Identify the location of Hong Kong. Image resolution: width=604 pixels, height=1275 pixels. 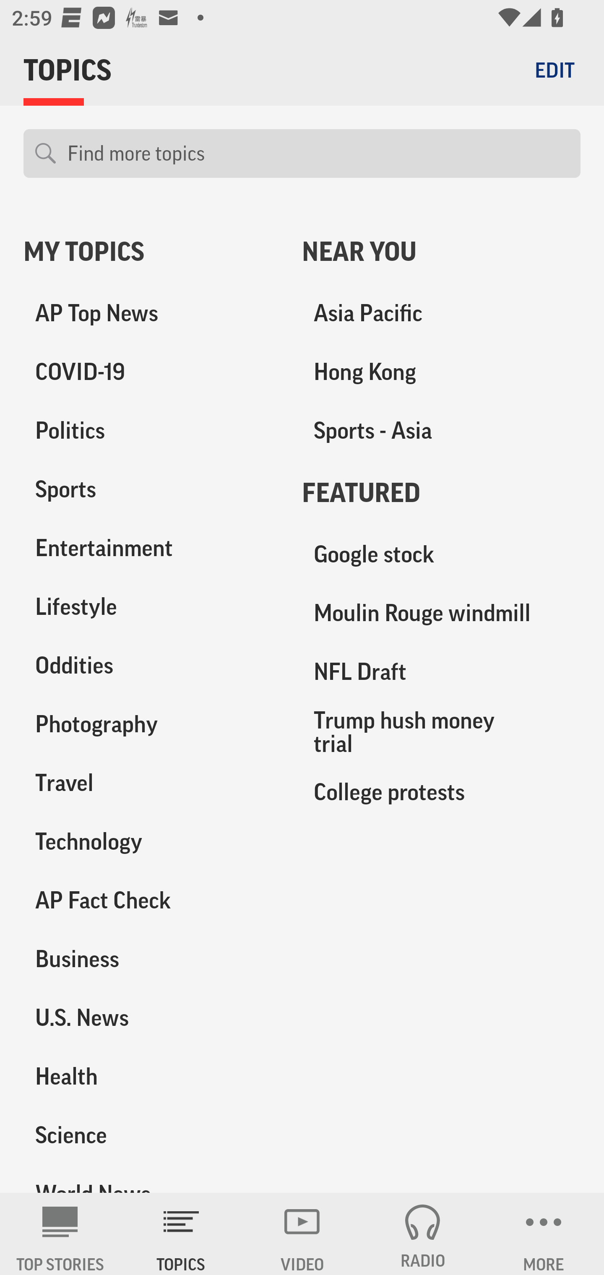
(441, 372).